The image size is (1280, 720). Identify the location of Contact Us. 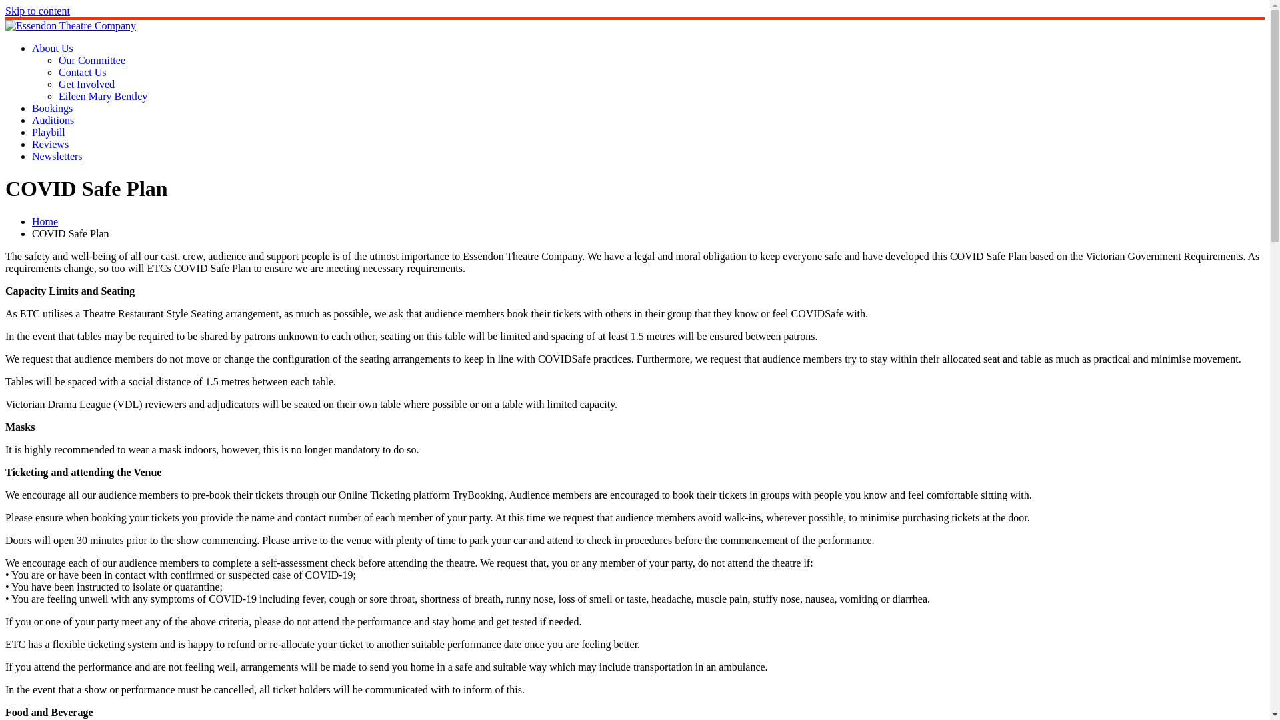
(83, 72).